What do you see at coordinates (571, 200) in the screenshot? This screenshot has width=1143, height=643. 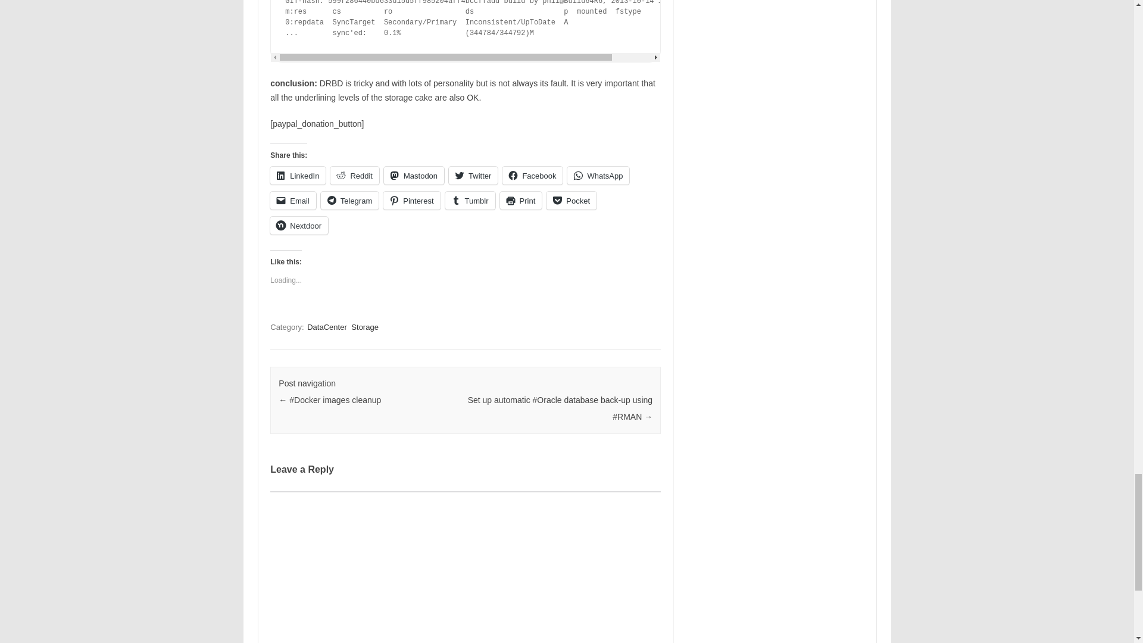 I see `Pocket` at bounding box center [571, 200].